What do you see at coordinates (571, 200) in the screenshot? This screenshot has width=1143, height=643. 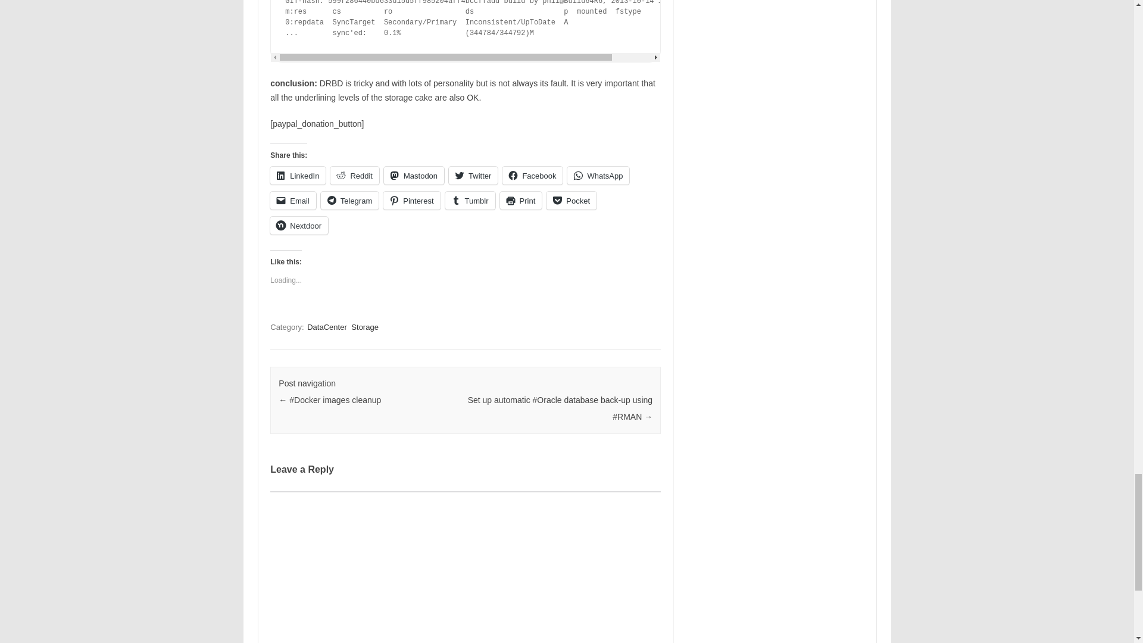 I see `Pocket` at bounding box center [571, 200].